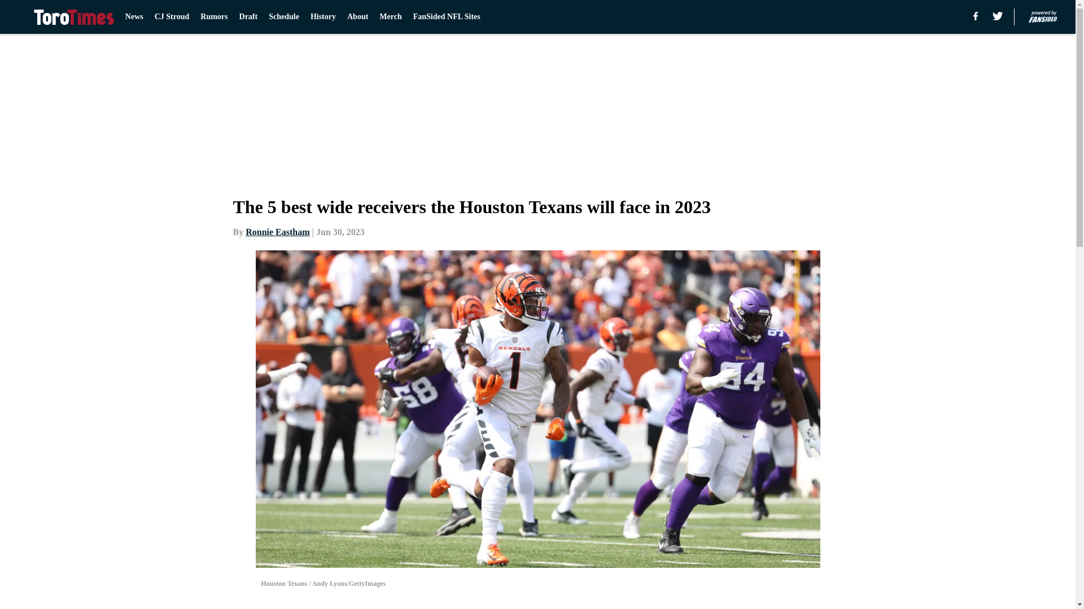  I want to click on CJ Stroud, so click(172, 17).